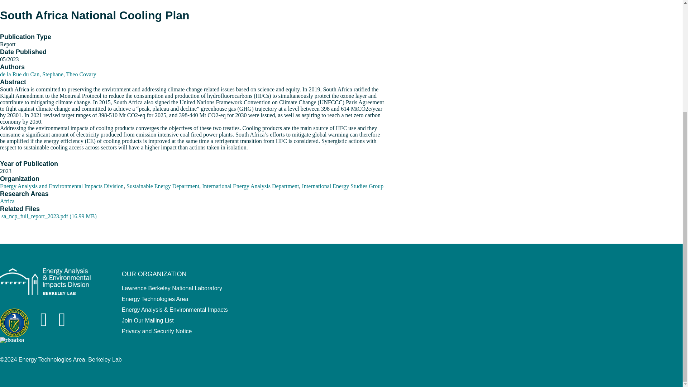  What do you see at coordinates (250, 186) in the screenshot?
I see `International Energy Analysis Department` at bounding box center [250, 186].